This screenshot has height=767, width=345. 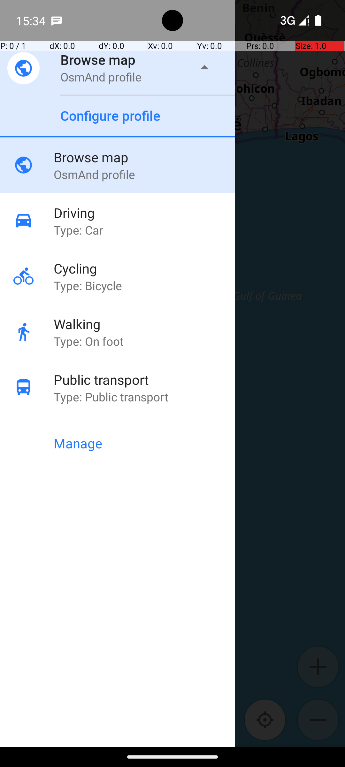 What do you see at coordinates (144, 268) in the screenshot?
I see `Cycling` at bounding box center [144, 268].